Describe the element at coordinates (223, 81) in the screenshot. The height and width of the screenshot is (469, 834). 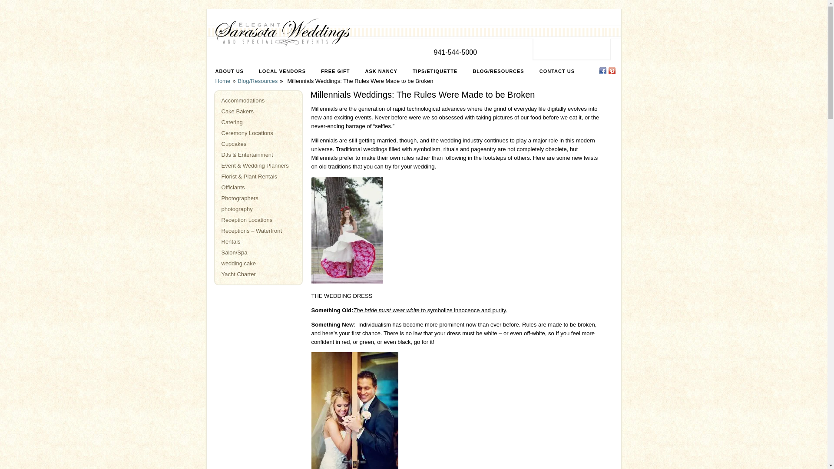
I see `Home` at that location.